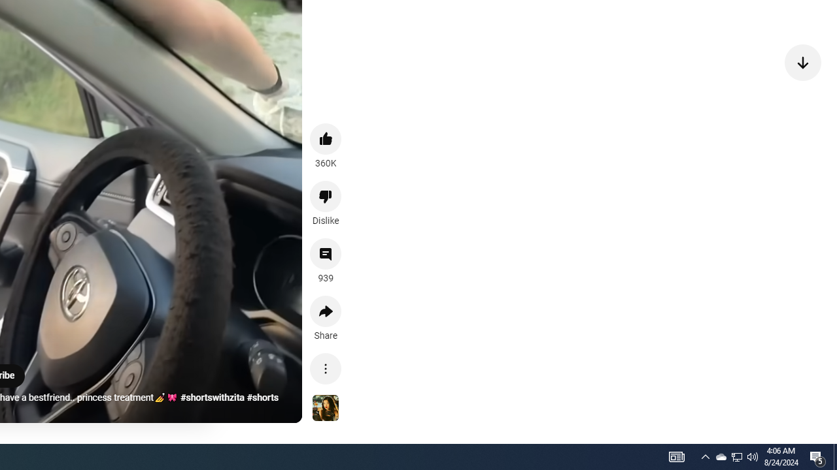 This screenshot has width=837, height=470. What do you see at coordinates (326, 368) in the screenshot?
I see `More actions` at bounding box center [326, 368].